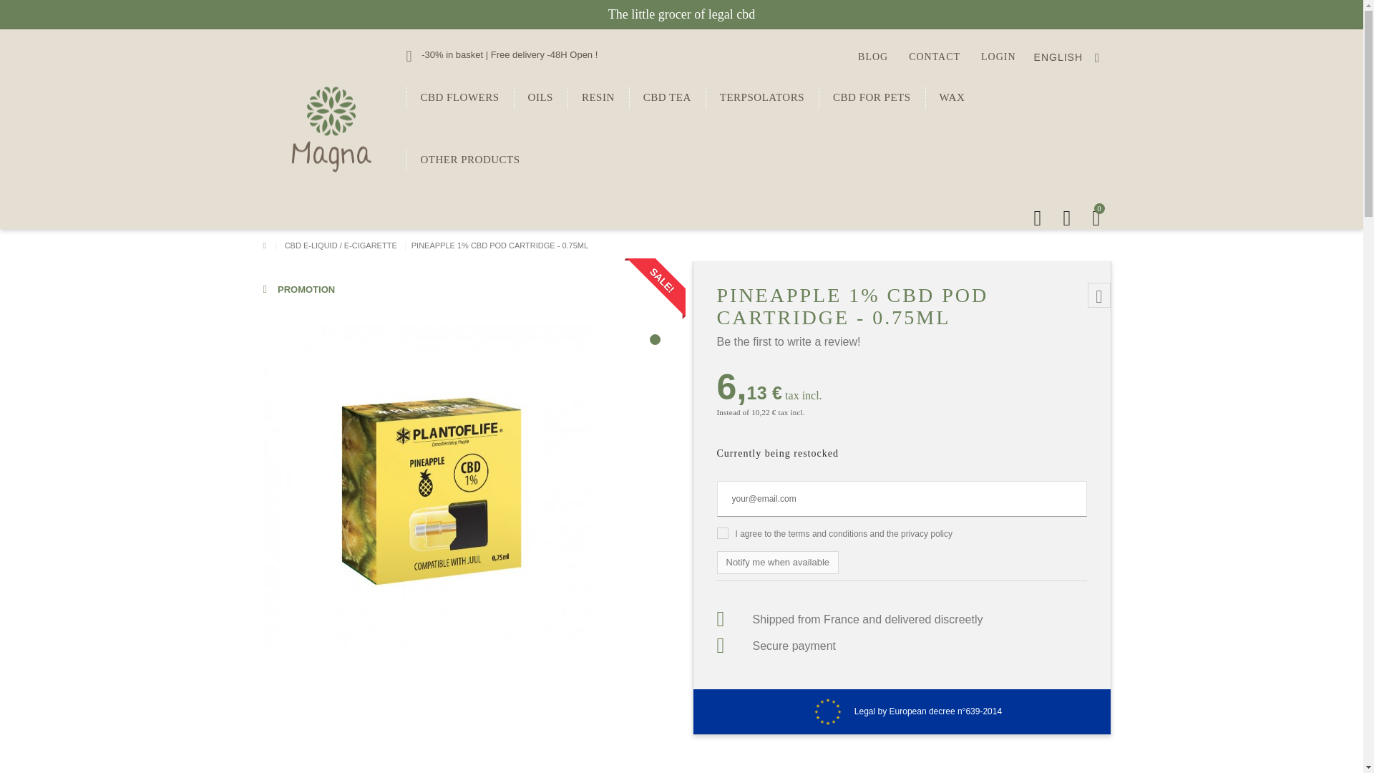 The image size is (1374, 773). Describe the element at coordinates (872, 57) in the screenshot. I see `BLOG` at that location.